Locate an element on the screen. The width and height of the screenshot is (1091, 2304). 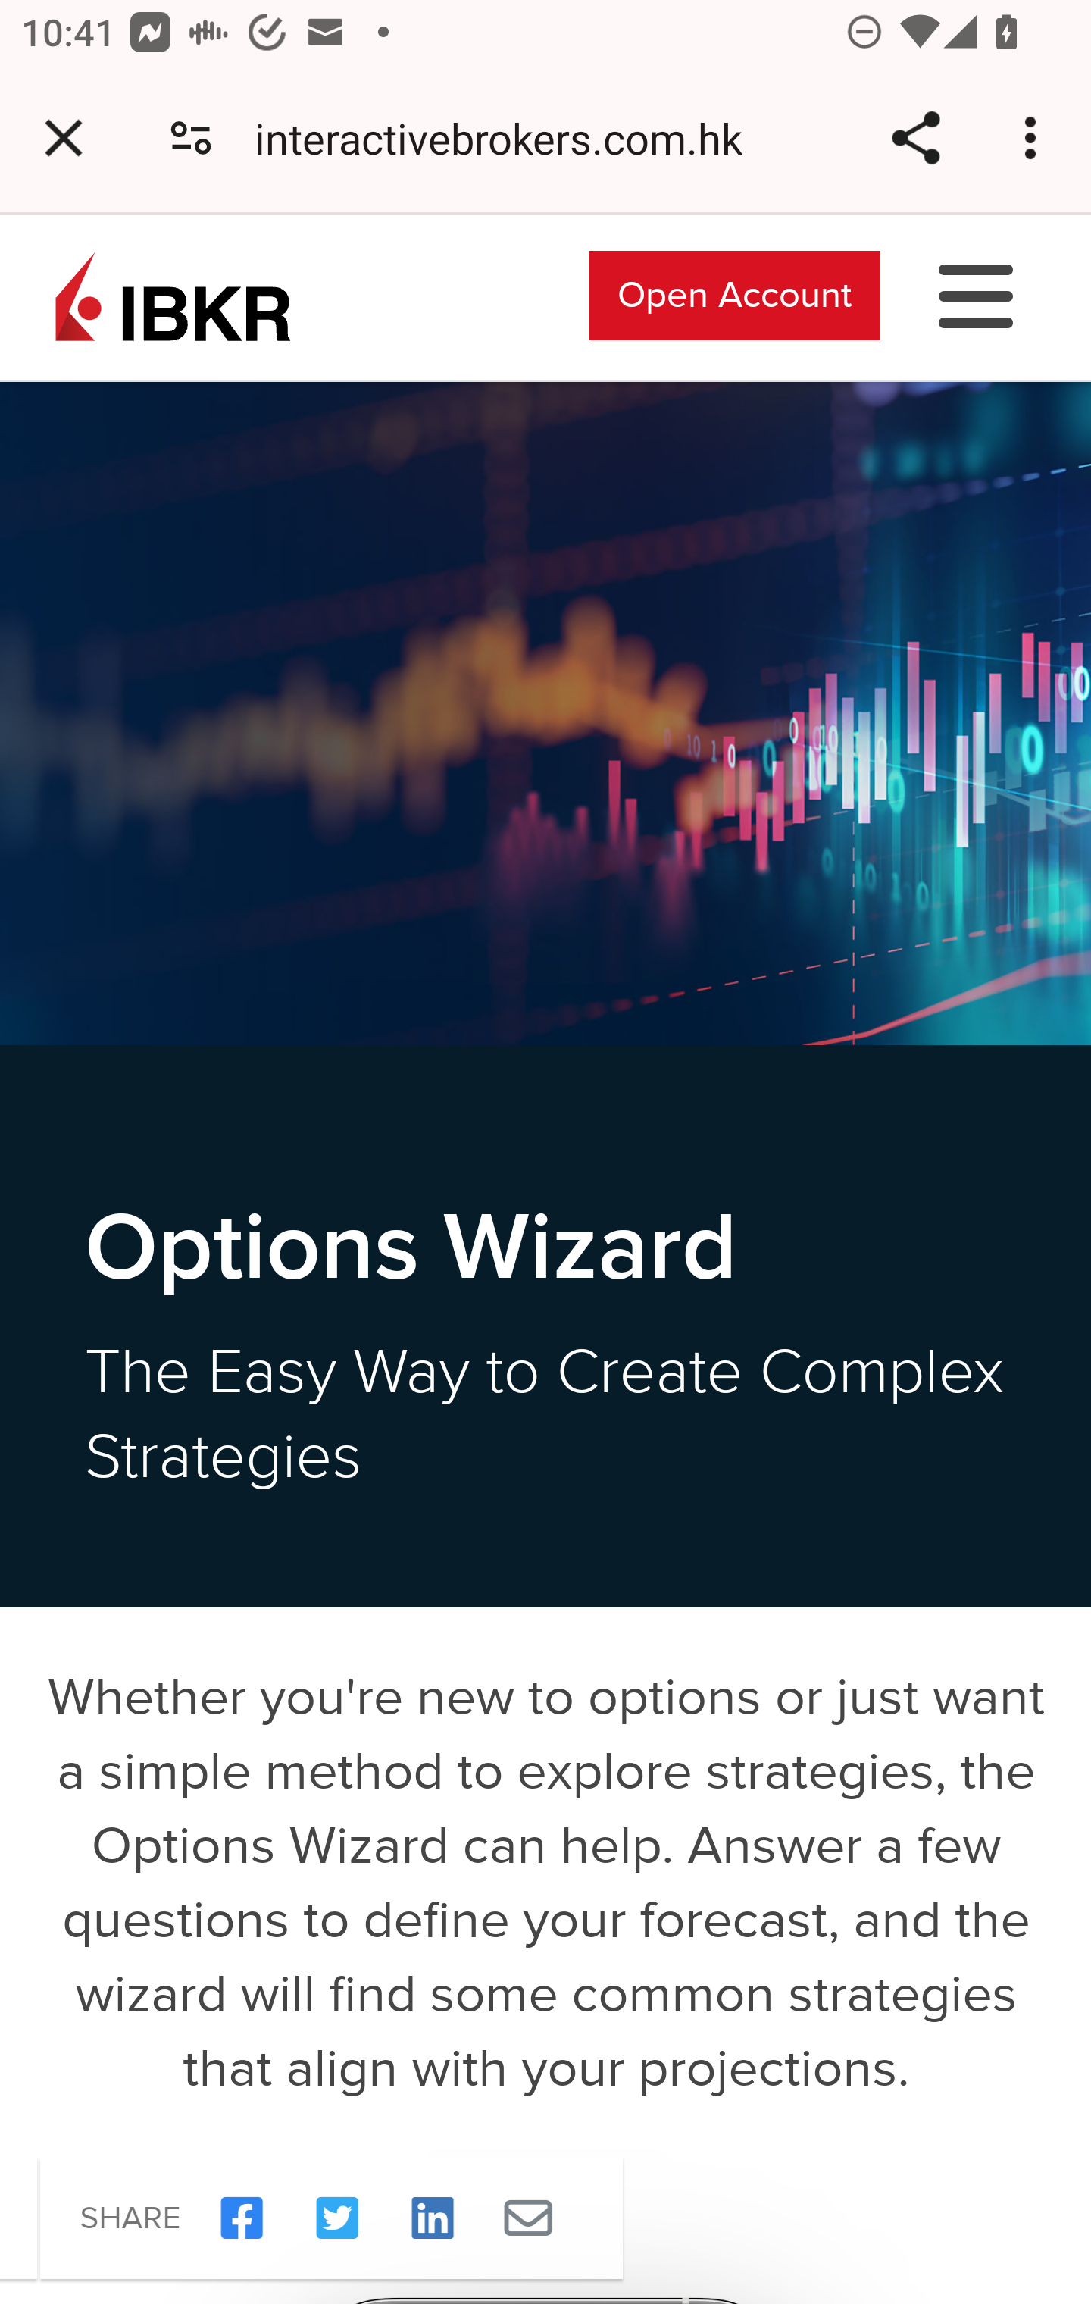
Share on Twitter  is located at coordinates (306, 2218).